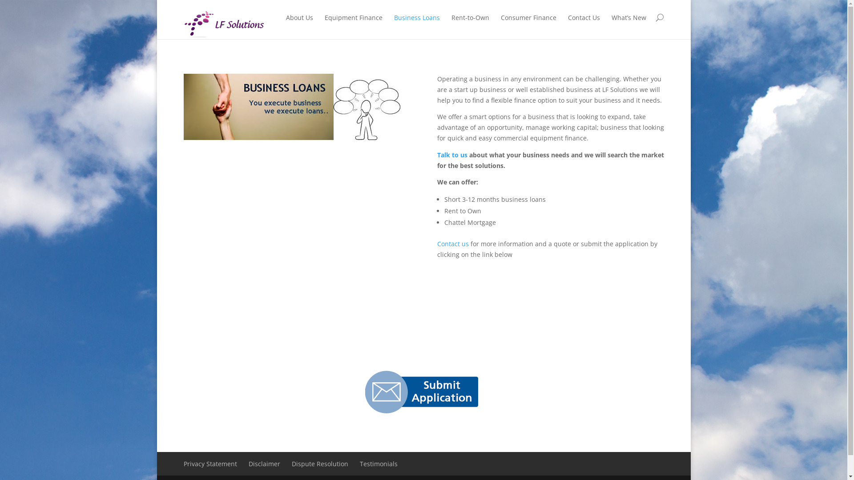 This screenshot has height=480, width=854. I want to click on Dispute Resolution, so click(320, 464).